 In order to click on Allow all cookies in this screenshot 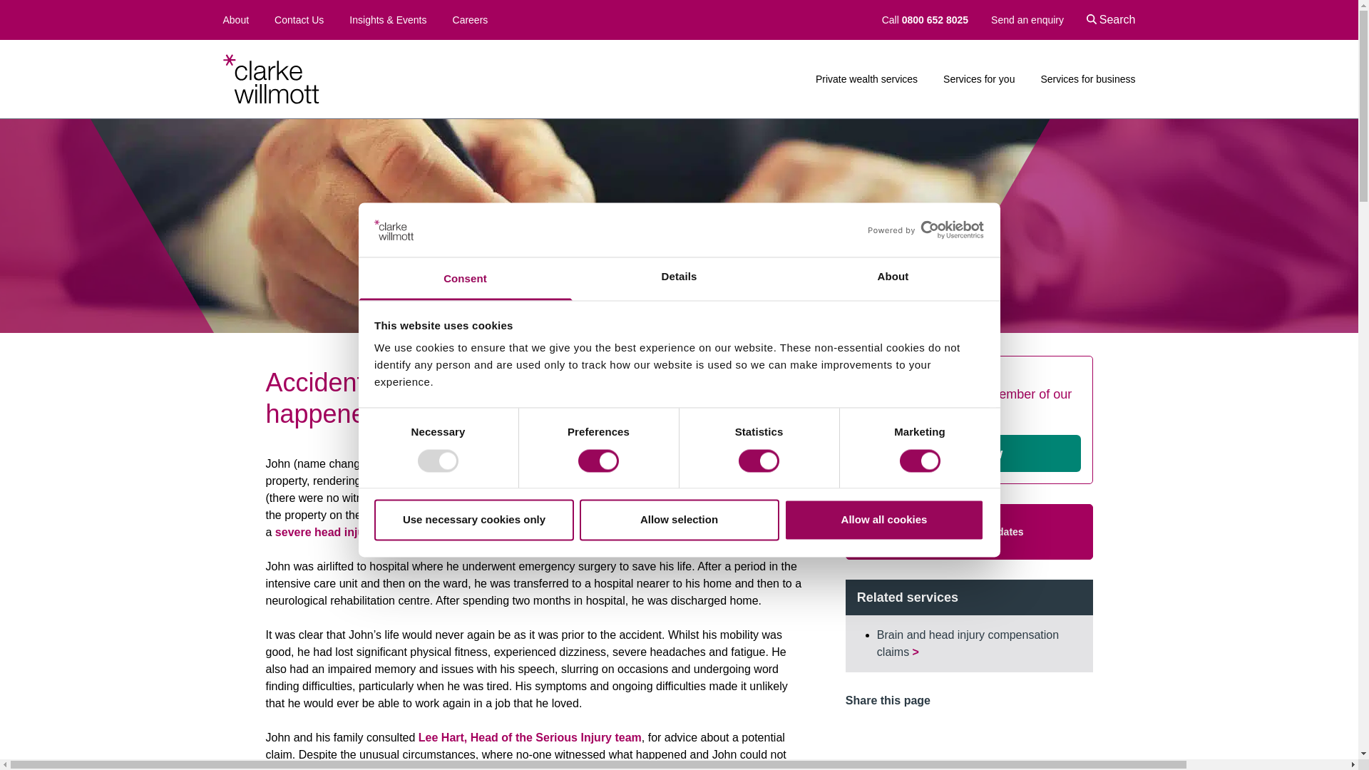, I will do `click(884, 520)`.